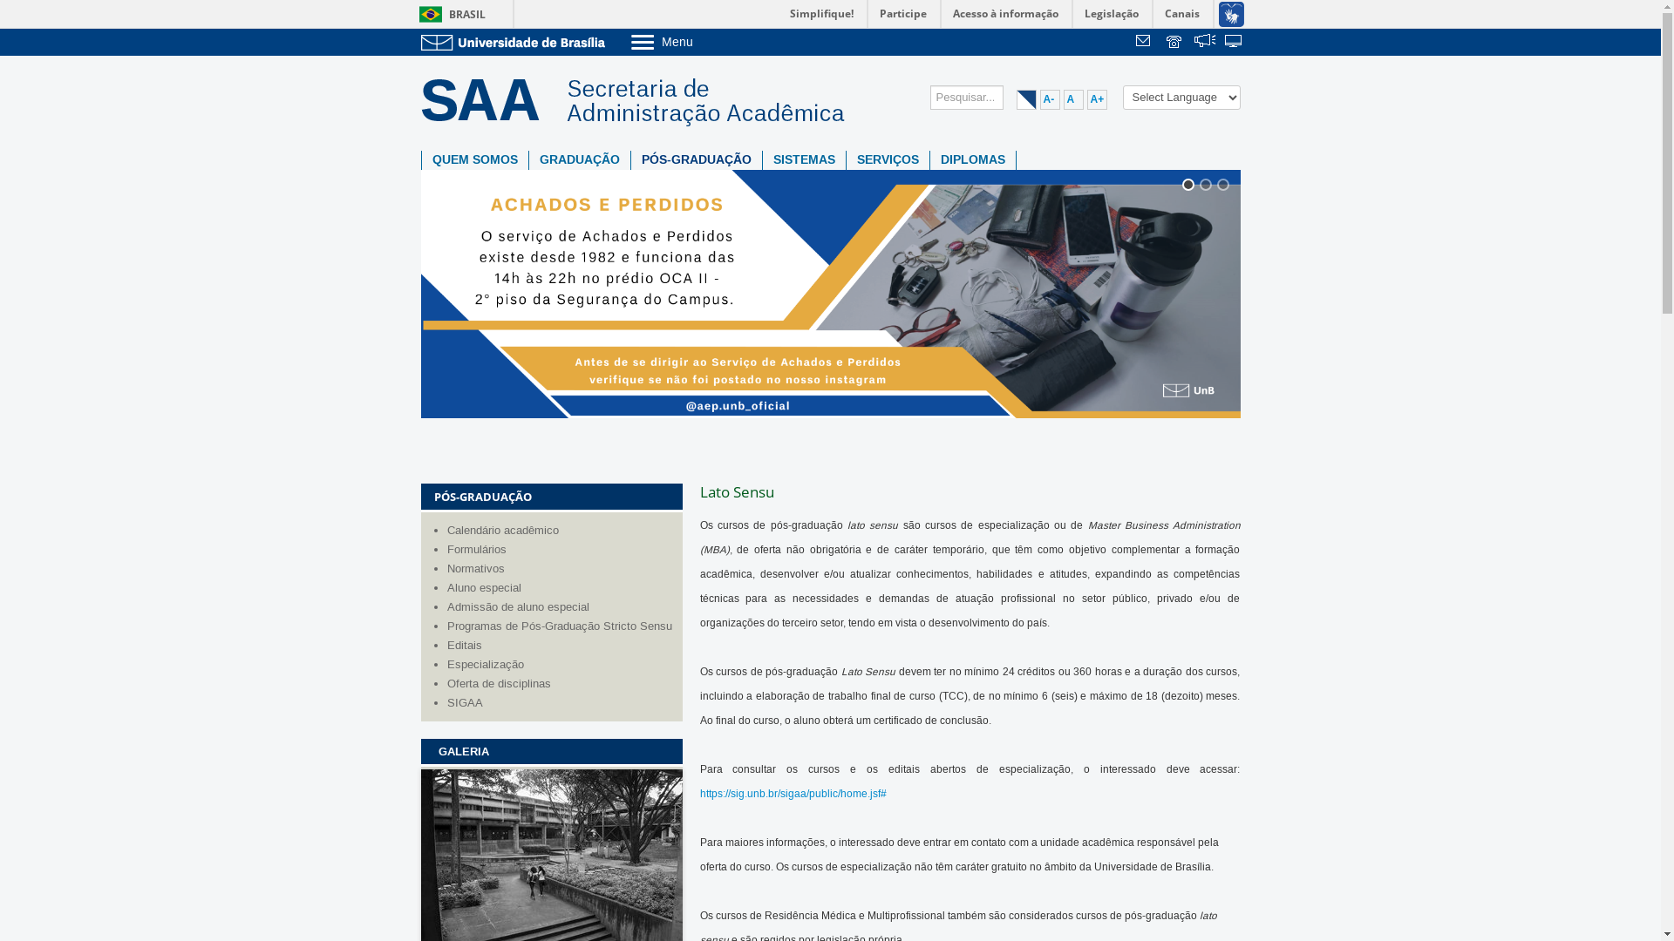 The height and width of the screenshot is (941, 1674). I want to click on DIPLOMAS, so click(972, 160).